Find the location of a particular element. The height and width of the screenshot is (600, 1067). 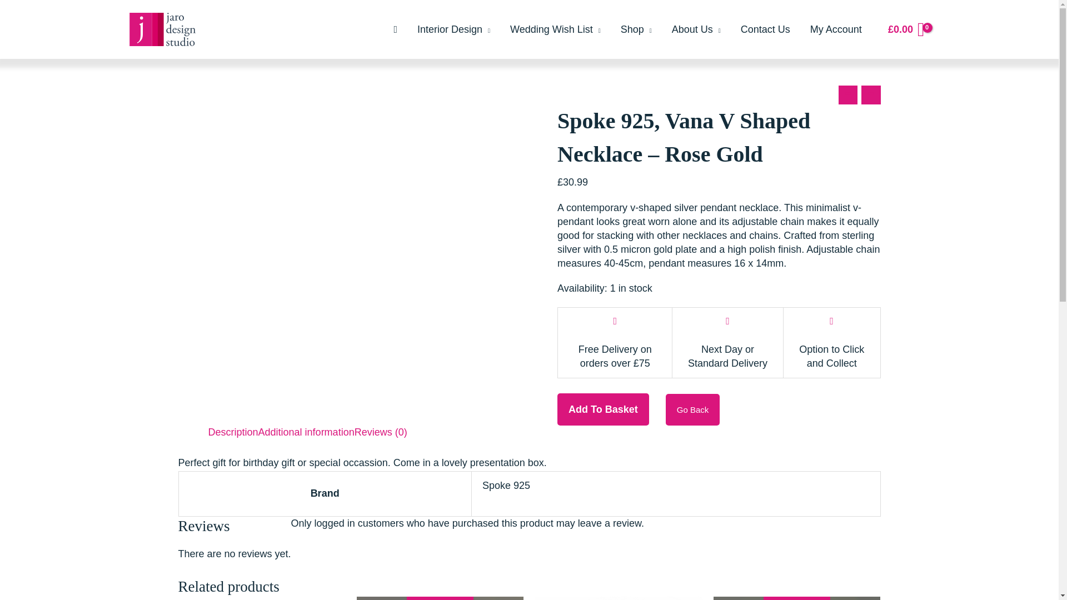

Jaro Design online shop is located at coordinates (636, 29).